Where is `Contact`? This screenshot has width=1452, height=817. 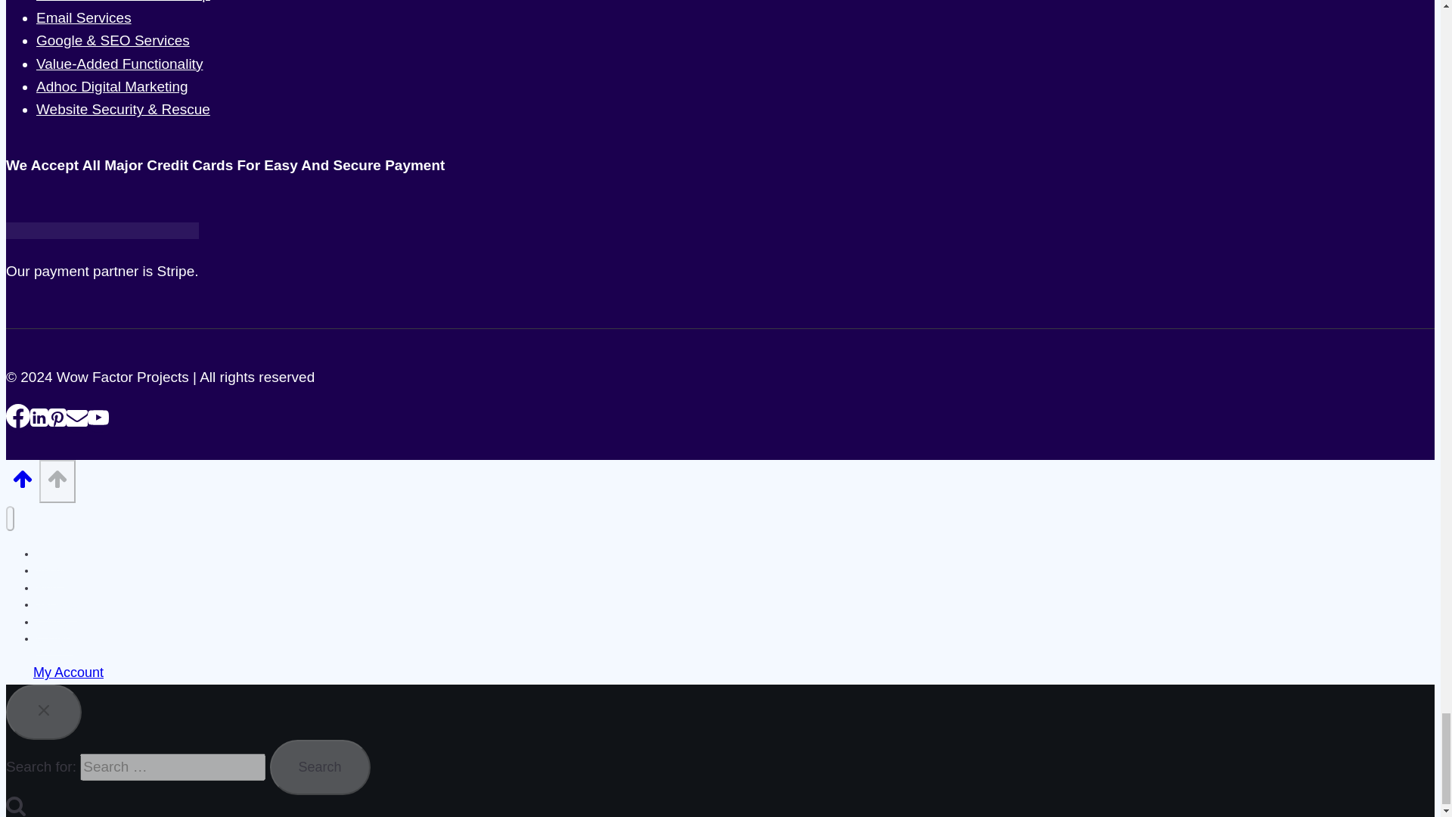
Contact is located at coordinates (54, 638).